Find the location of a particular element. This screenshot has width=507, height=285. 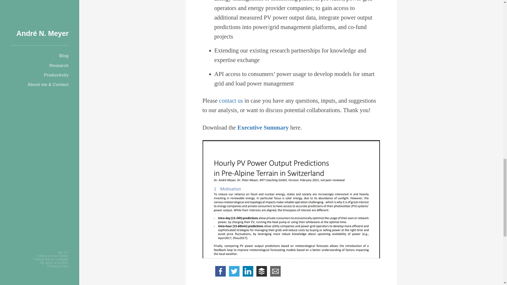

Executive Summary is located at coordinates (263, 127).